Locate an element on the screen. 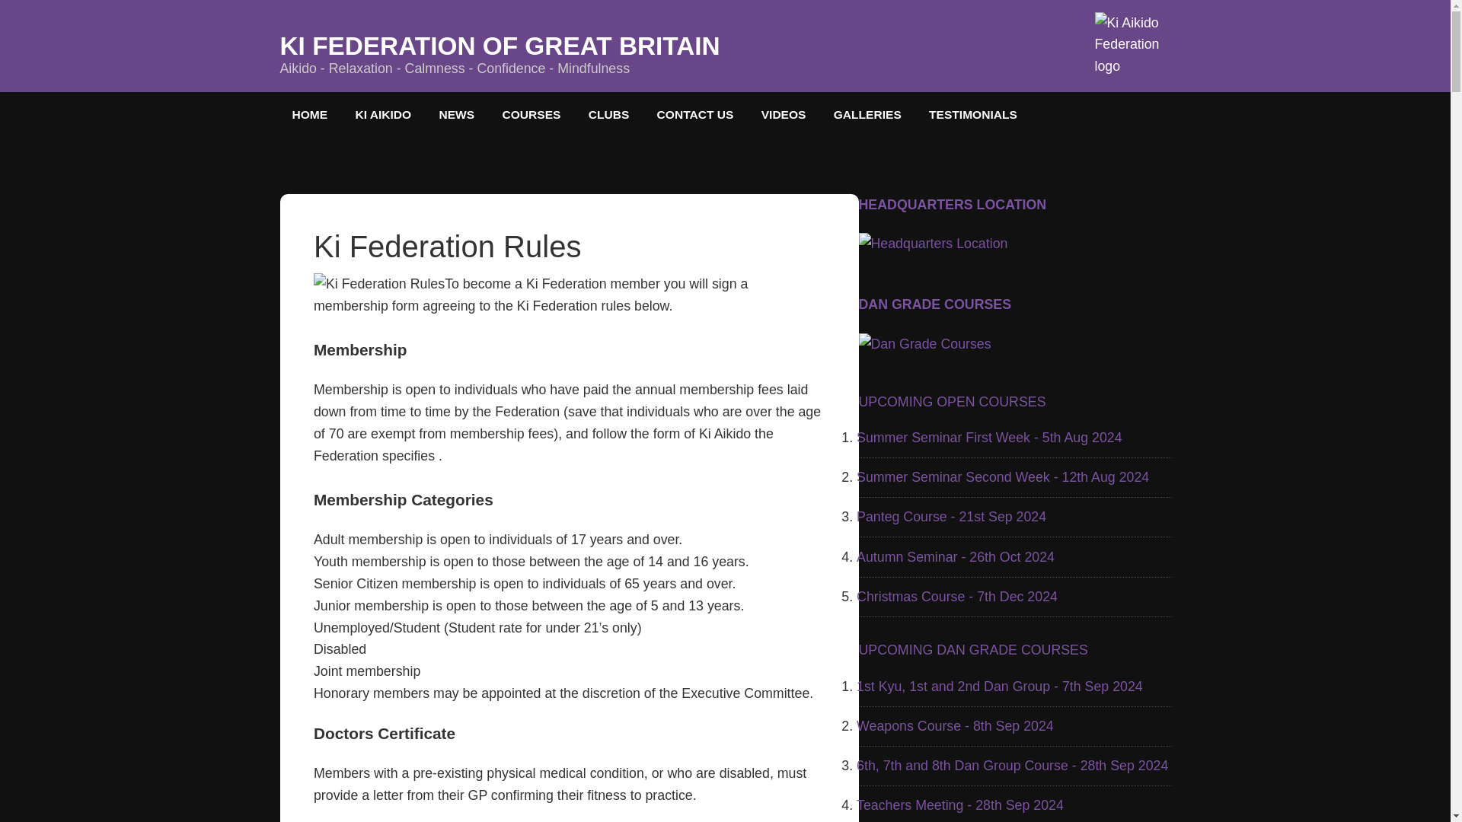 This screenshot has width=1462, height=822. UPCOMING OPEN COURSES is located at coordinates (953, 402).